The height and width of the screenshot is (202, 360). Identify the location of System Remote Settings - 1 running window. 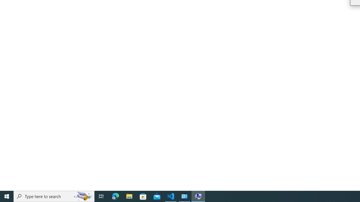
(198, 196).